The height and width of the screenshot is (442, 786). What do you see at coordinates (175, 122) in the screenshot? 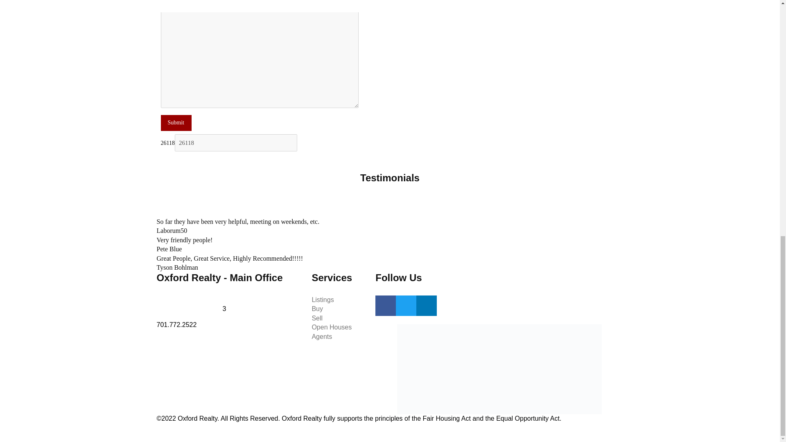
I see `Submit` at bounding box center [175, 122].